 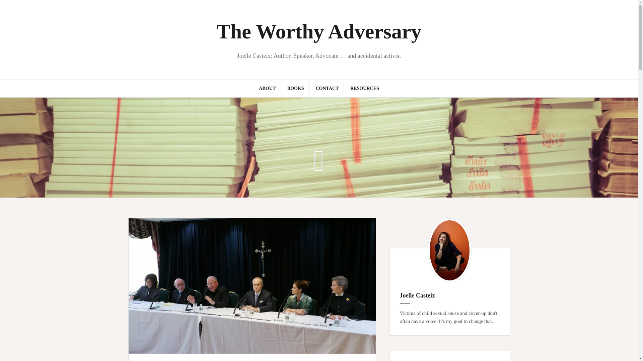 I want to click on Search, so click(x=12, y=9).